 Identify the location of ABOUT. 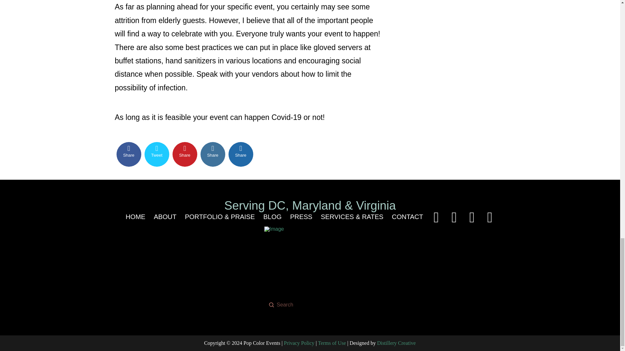
(165, 217).